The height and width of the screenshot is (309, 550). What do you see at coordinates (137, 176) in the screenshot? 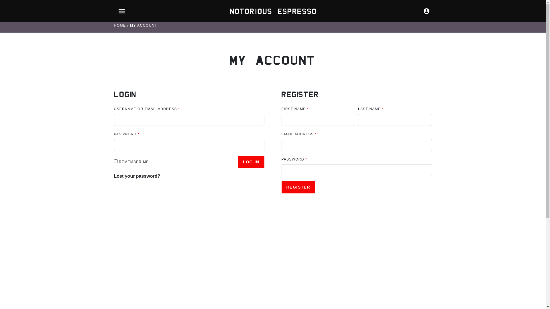
I see `Lost your password?` at bounding box center [137, 176].